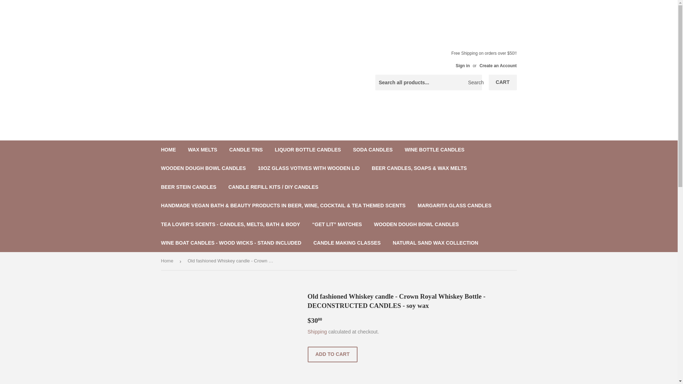 This screenshot has width=683, height=384. I want to click on Sign in, so click(462, 66).